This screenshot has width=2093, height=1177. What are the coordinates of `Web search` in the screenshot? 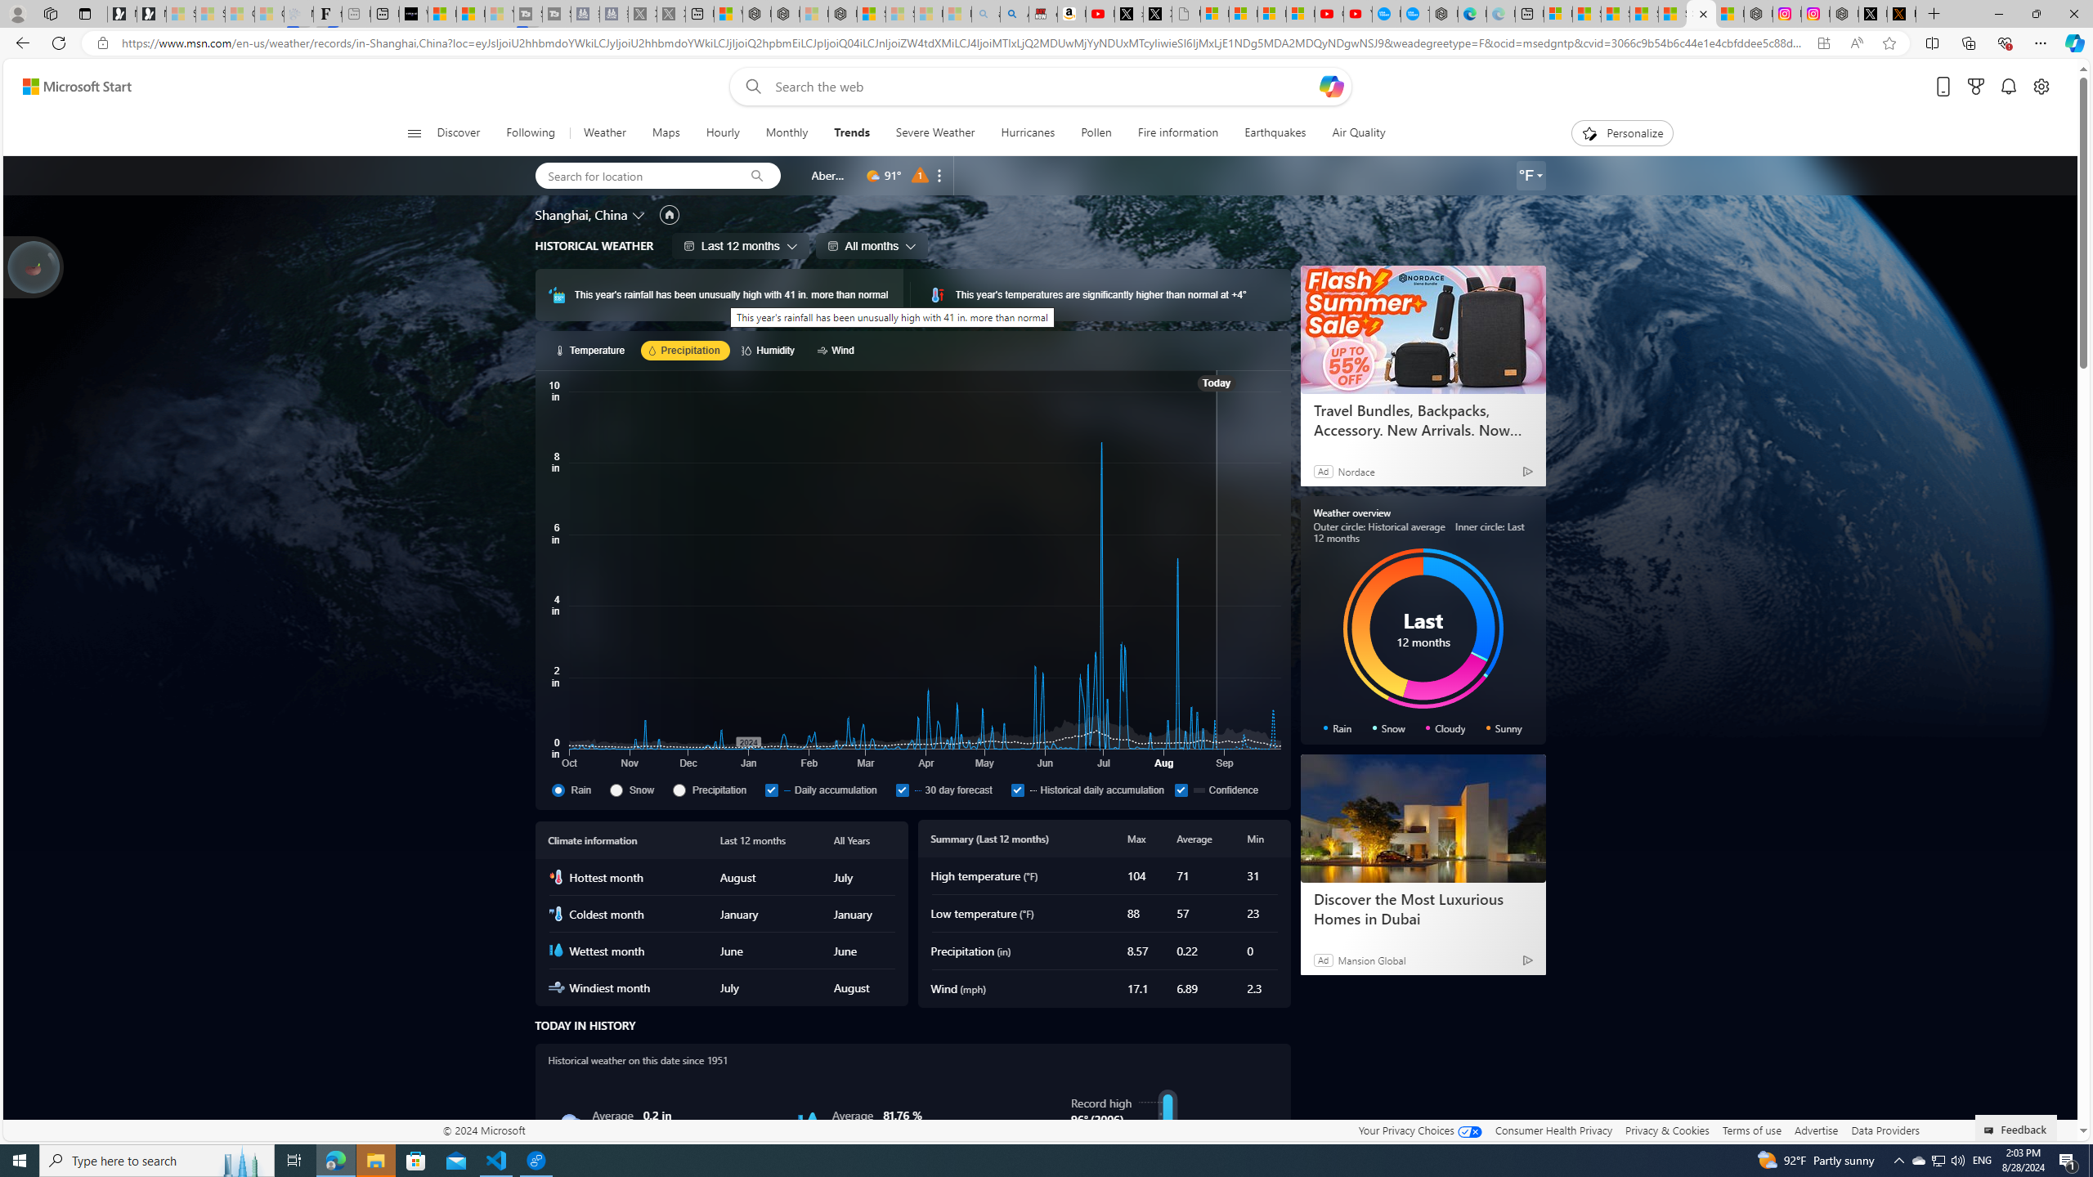 It's located at (749, 87).